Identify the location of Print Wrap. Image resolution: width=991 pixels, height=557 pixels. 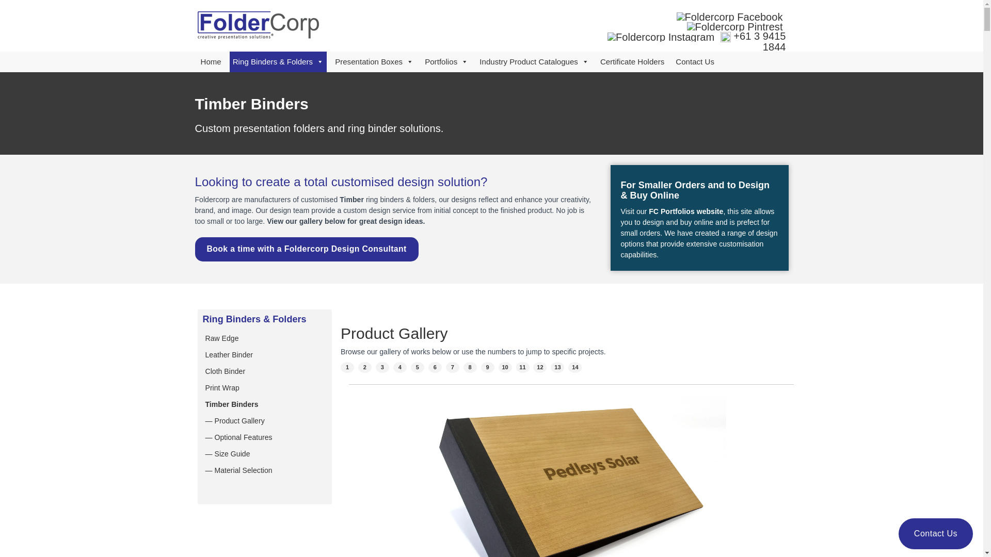
(264, 388).